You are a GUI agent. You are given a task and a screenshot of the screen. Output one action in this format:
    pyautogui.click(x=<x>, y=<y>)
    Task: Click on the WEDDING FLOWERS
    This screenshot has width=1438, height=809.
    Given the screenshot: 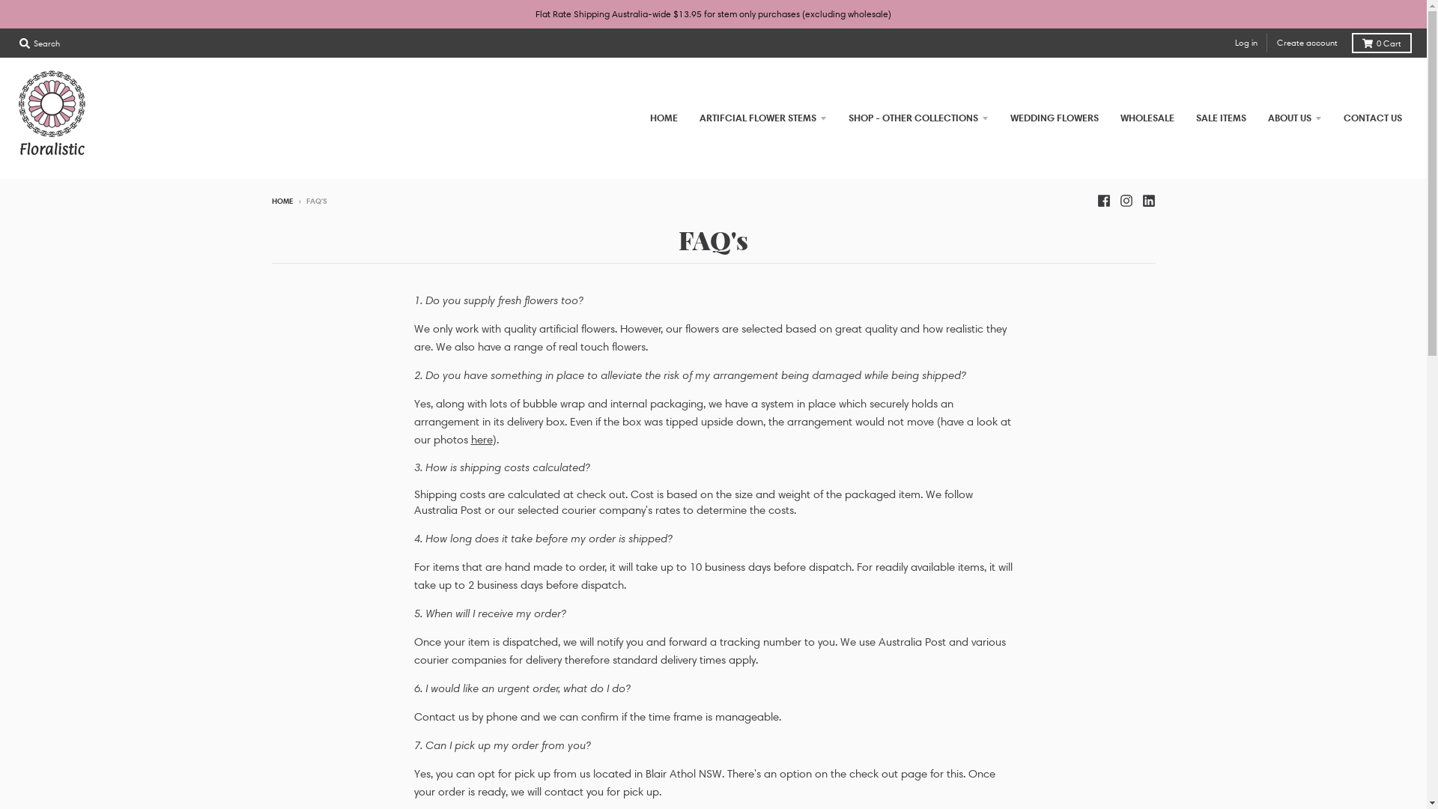 What is the action you would take?
    pyautogui.click(x=1055, y=118)
    